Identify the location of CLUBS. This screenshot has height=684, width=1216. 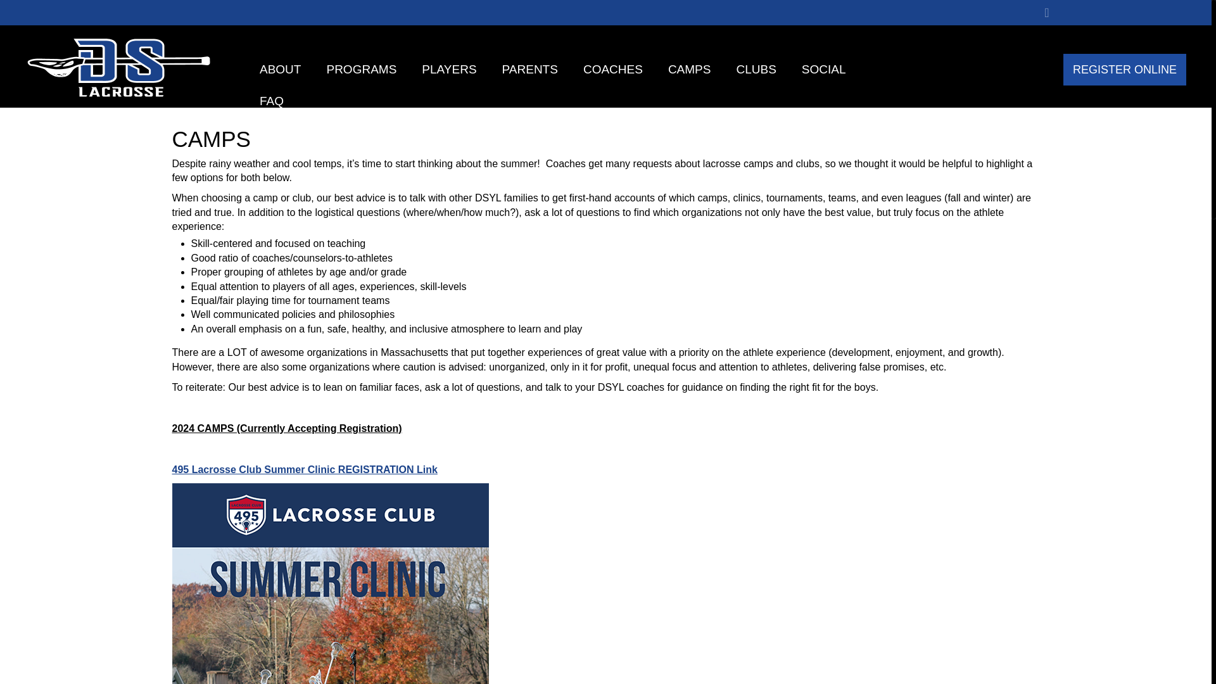
(756, 70).